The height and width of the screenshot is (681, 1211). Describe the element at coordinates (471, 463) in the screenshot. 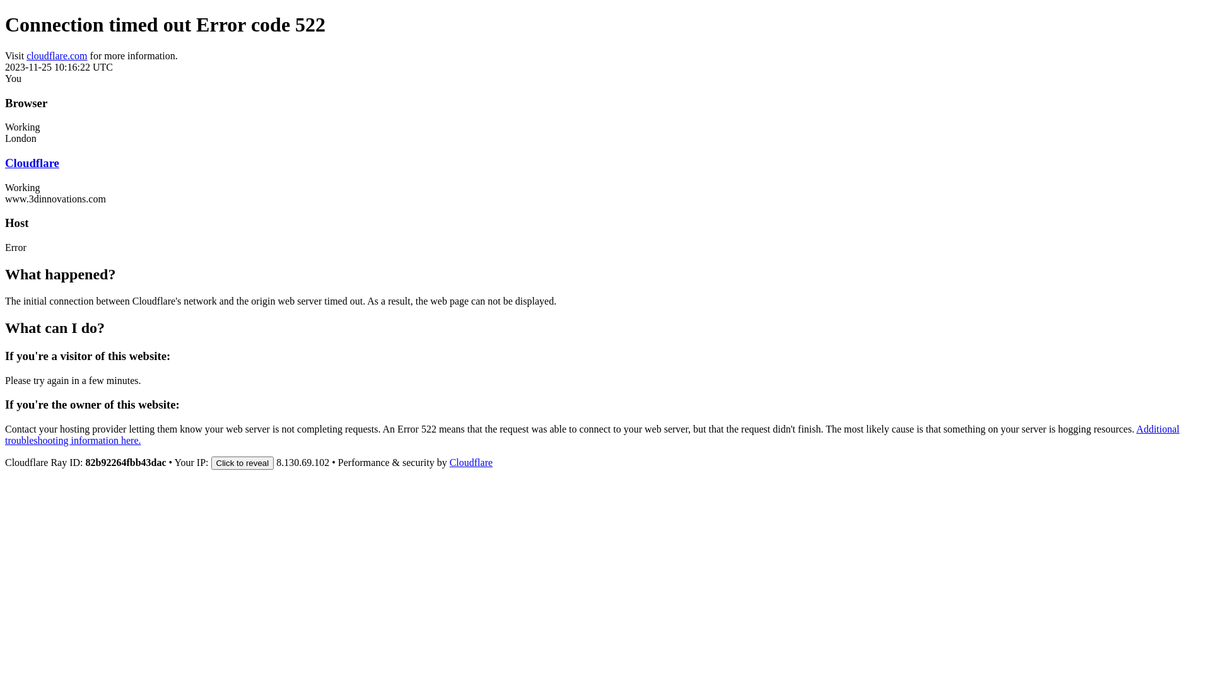

I see `Cloudflare` at that location.